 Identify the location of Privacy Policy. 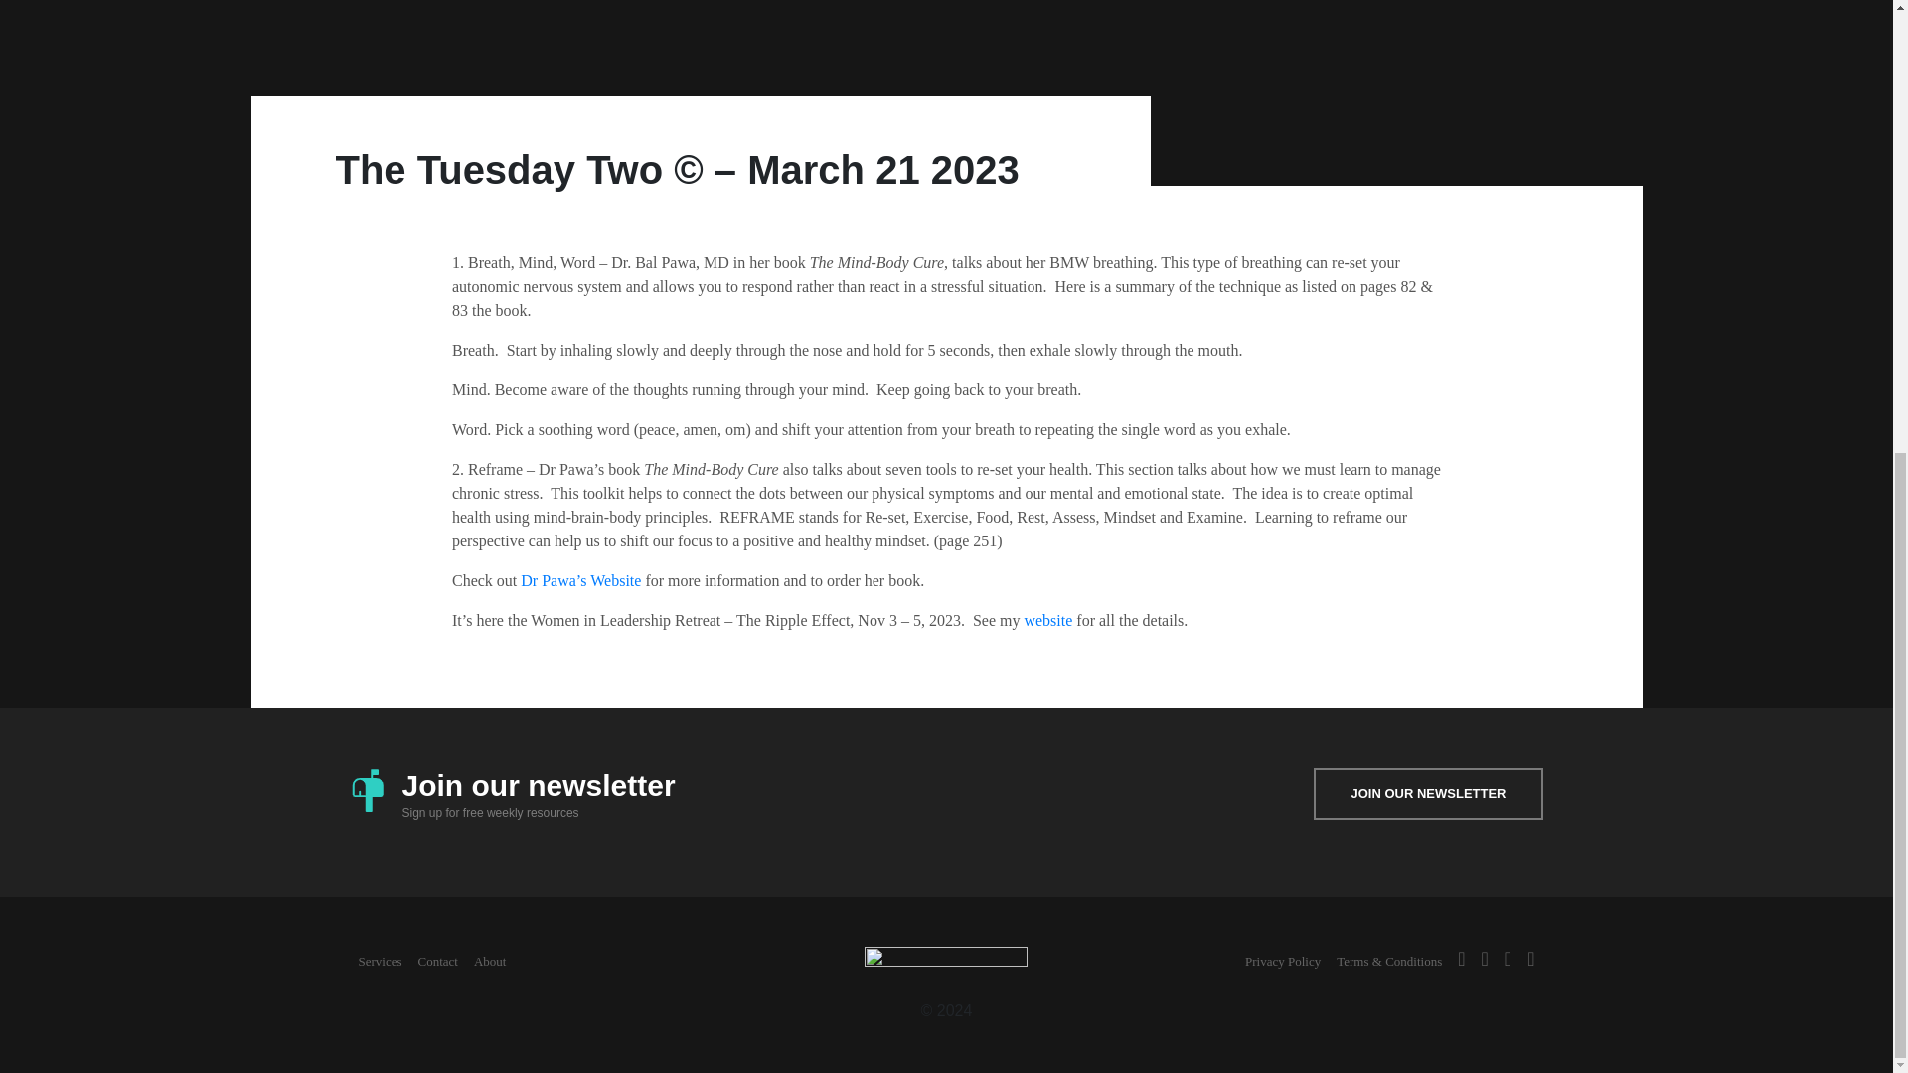
(1282, 962).